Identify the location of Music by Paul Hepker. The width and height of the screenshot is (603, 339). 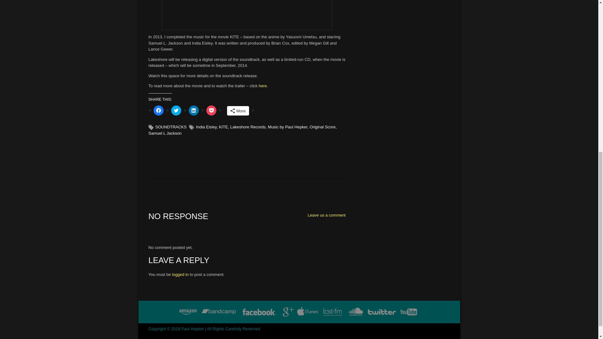
(288, 127).